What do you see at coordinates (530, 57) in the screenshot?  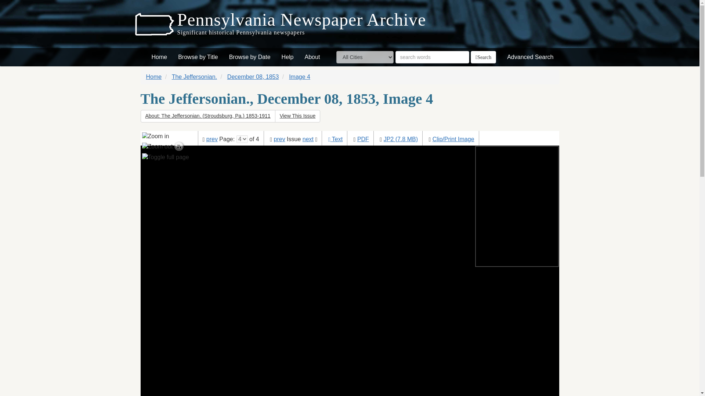 I see `Advanced Search` at bounding box center [530, 57].